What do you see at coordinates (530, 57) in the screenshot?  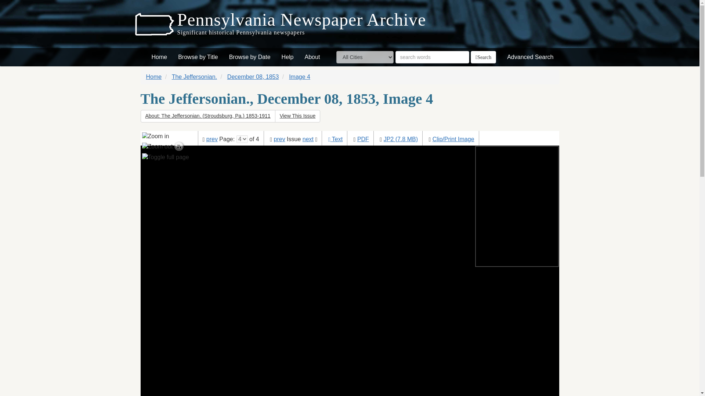 I see `Advanced Search` at bounding box center [530, 57].